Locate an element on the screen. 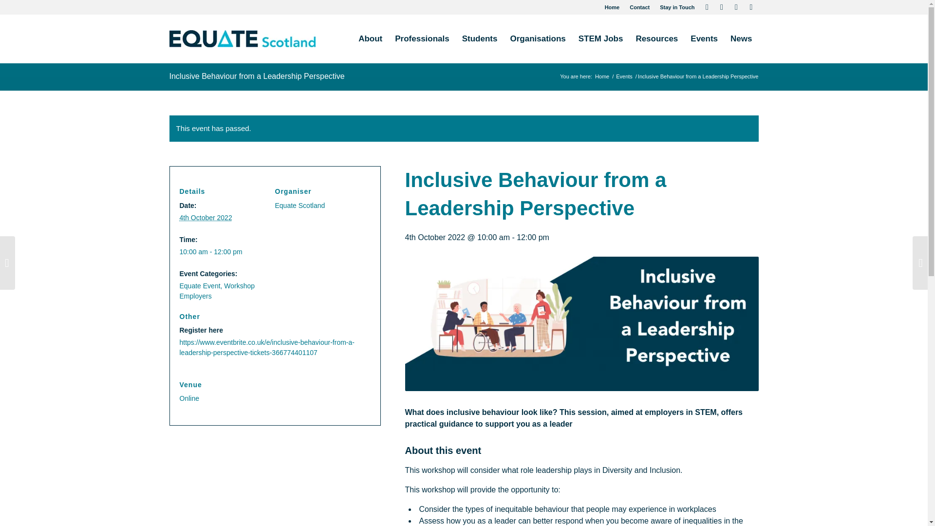 Image resolution: width=935 pixels, height=526 pixels. Students is located at coordinates (480, 39).